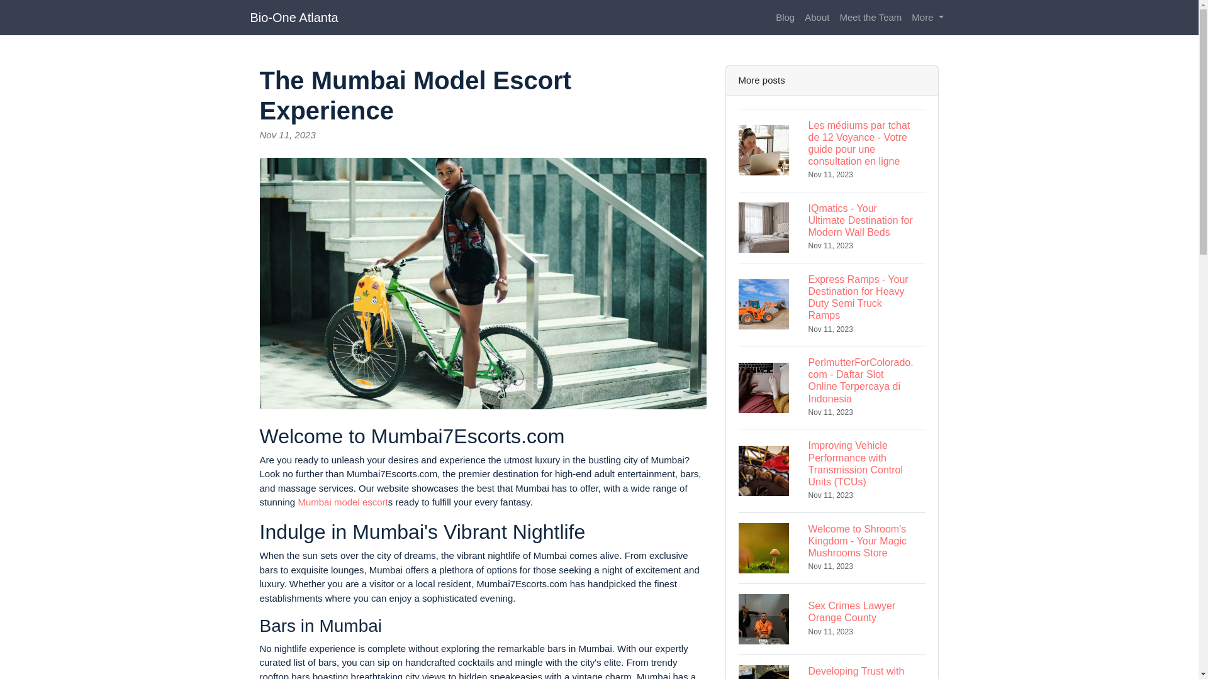 The width and height of the screenshot is (1208, 679). Describe the element at coordinates (927, 18) in the screenshot. I see `Meet the Team` at that location.